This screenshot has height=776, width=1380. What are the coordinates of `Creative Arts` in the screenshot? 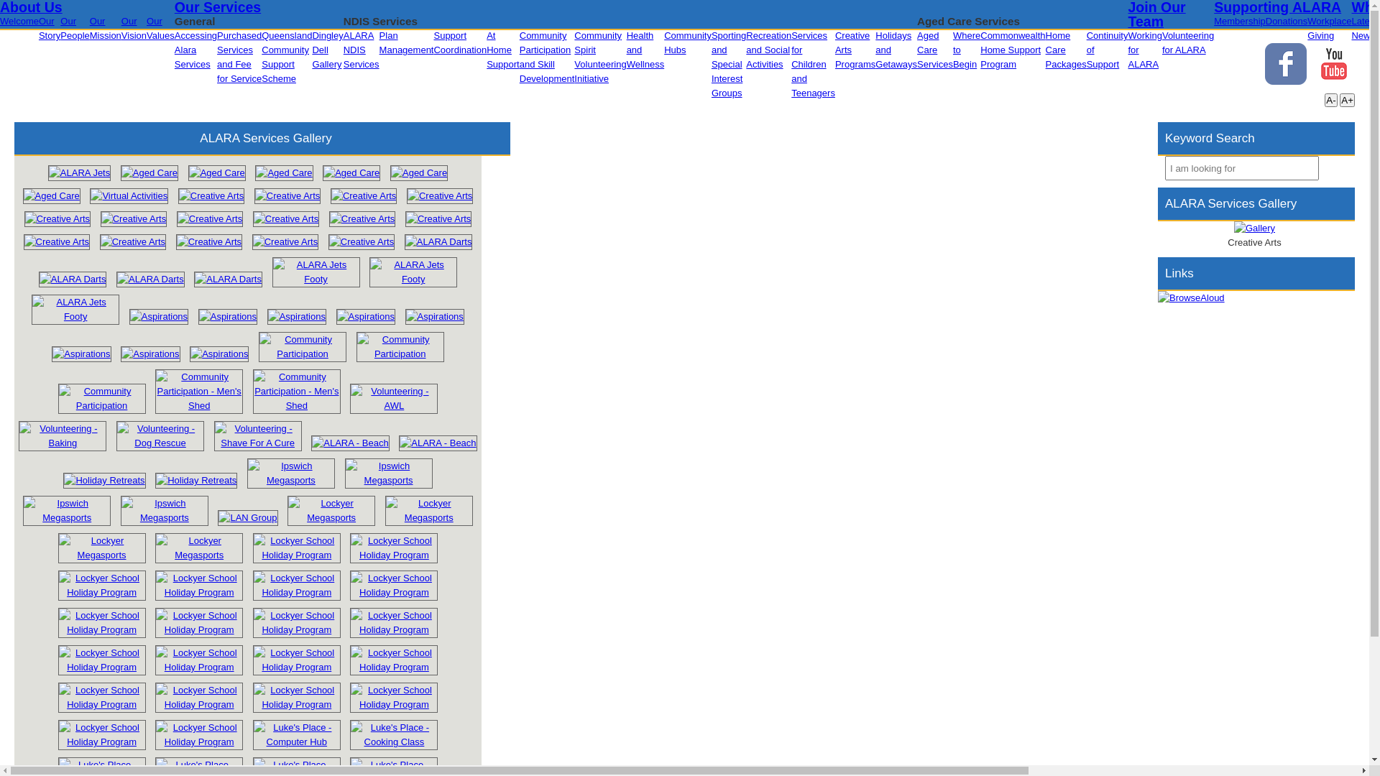 It's located at (364, 195).